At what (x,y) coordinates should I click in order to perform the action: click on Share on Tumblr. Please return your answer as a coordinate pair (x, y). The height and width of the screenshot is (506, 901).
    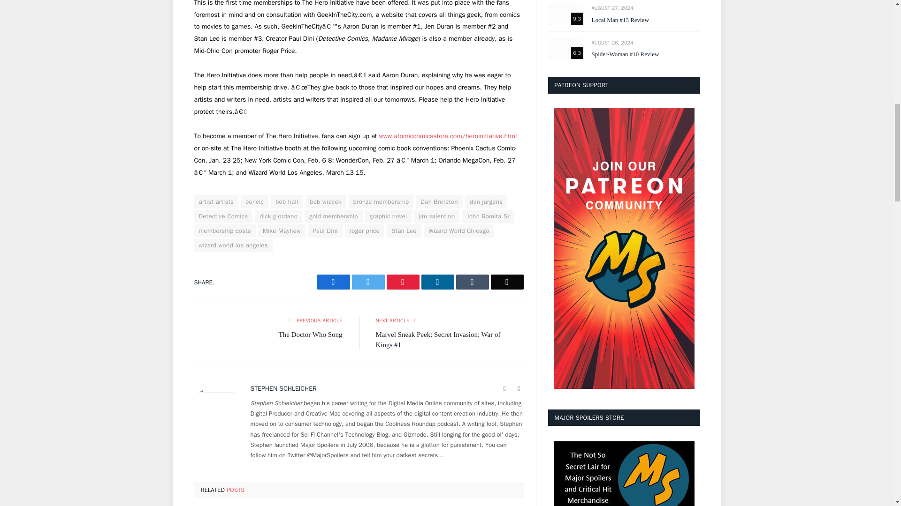
    Looking at the image, I should click on (472, 282).